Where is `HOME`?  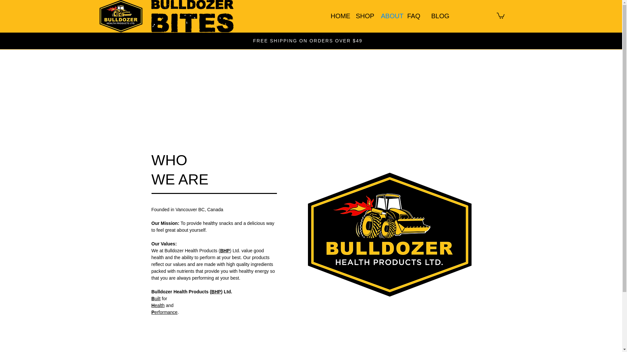
HOME is located at coordinates (338, 16).